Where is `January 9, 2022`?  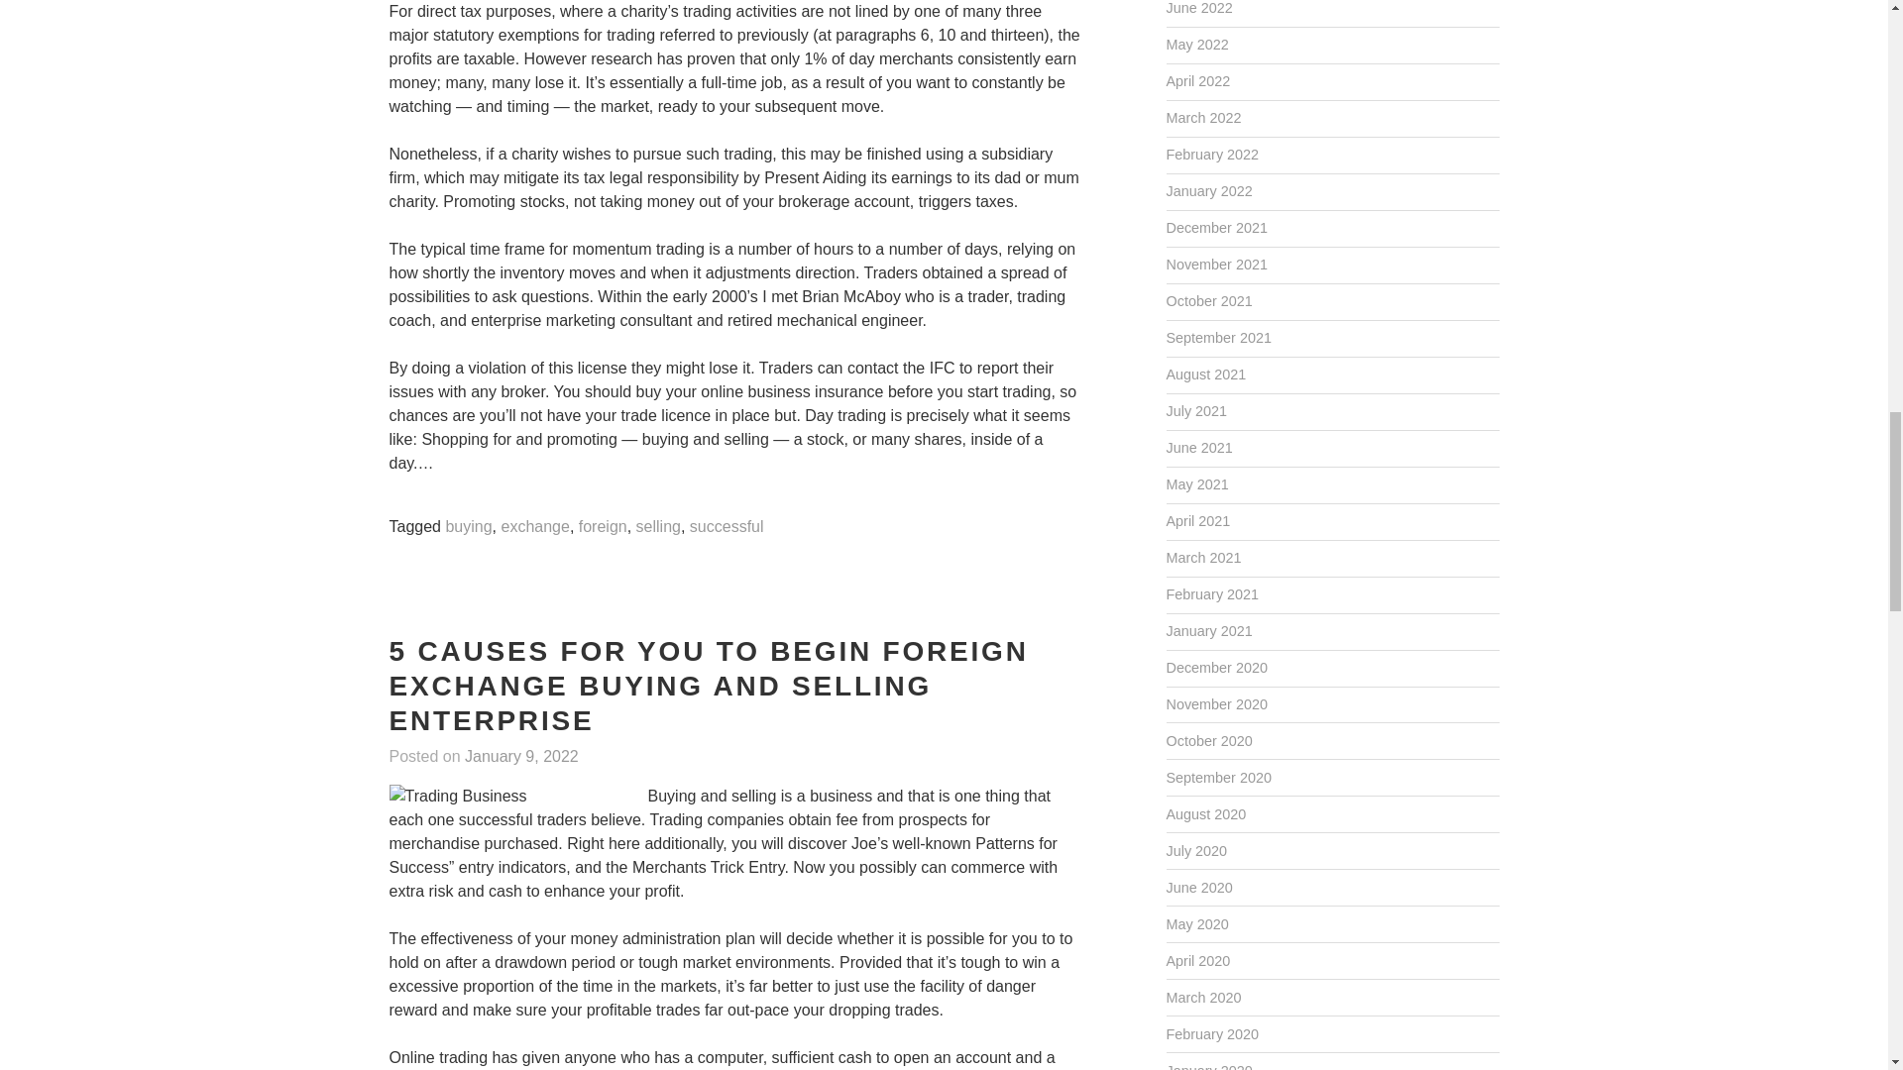
January 9, 2022 is located at coordinates (521, 757).